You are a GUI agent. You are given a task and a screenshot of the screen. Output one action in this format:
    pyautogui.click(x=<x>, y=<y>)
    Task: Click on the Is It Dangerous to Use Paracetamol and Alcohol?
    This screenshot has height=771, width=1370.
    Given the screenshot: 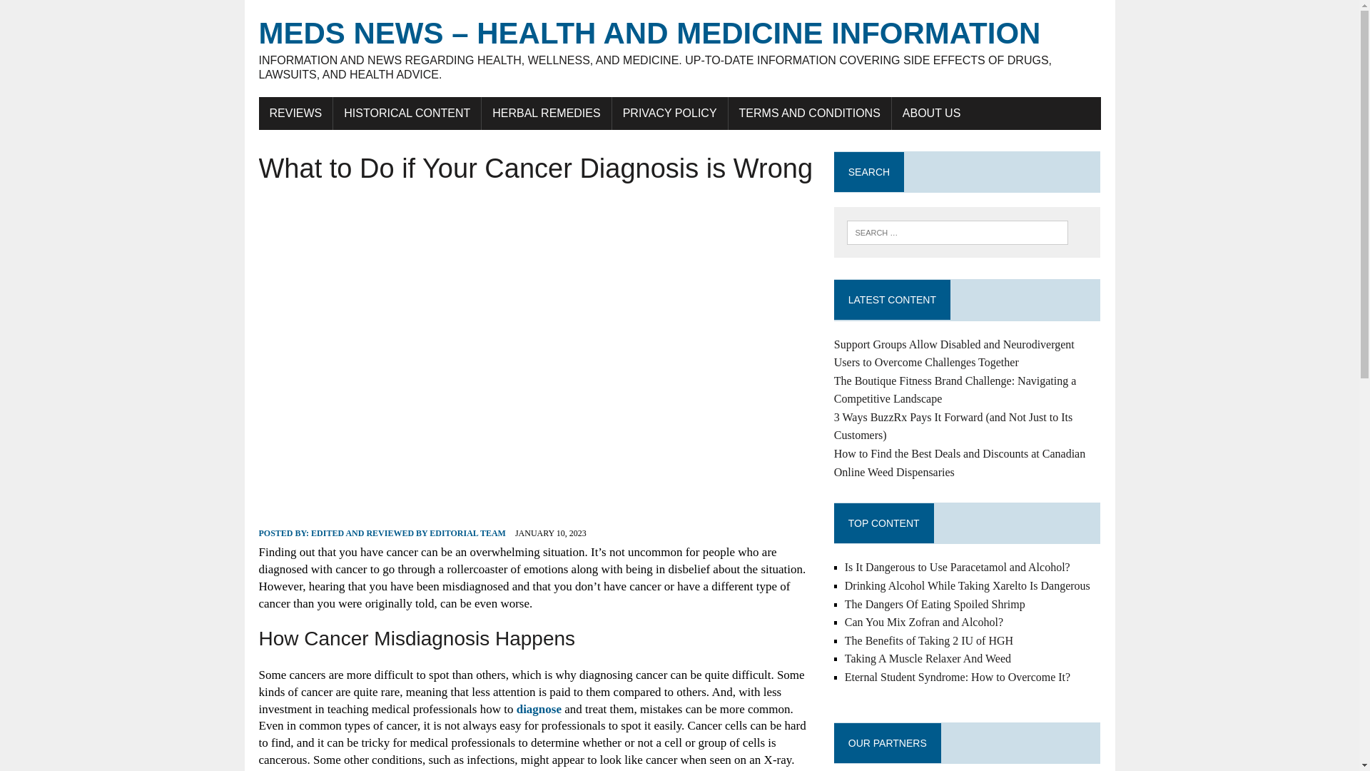 What is the action you would take?
    pyautogui.click(x=958, y=567)
    